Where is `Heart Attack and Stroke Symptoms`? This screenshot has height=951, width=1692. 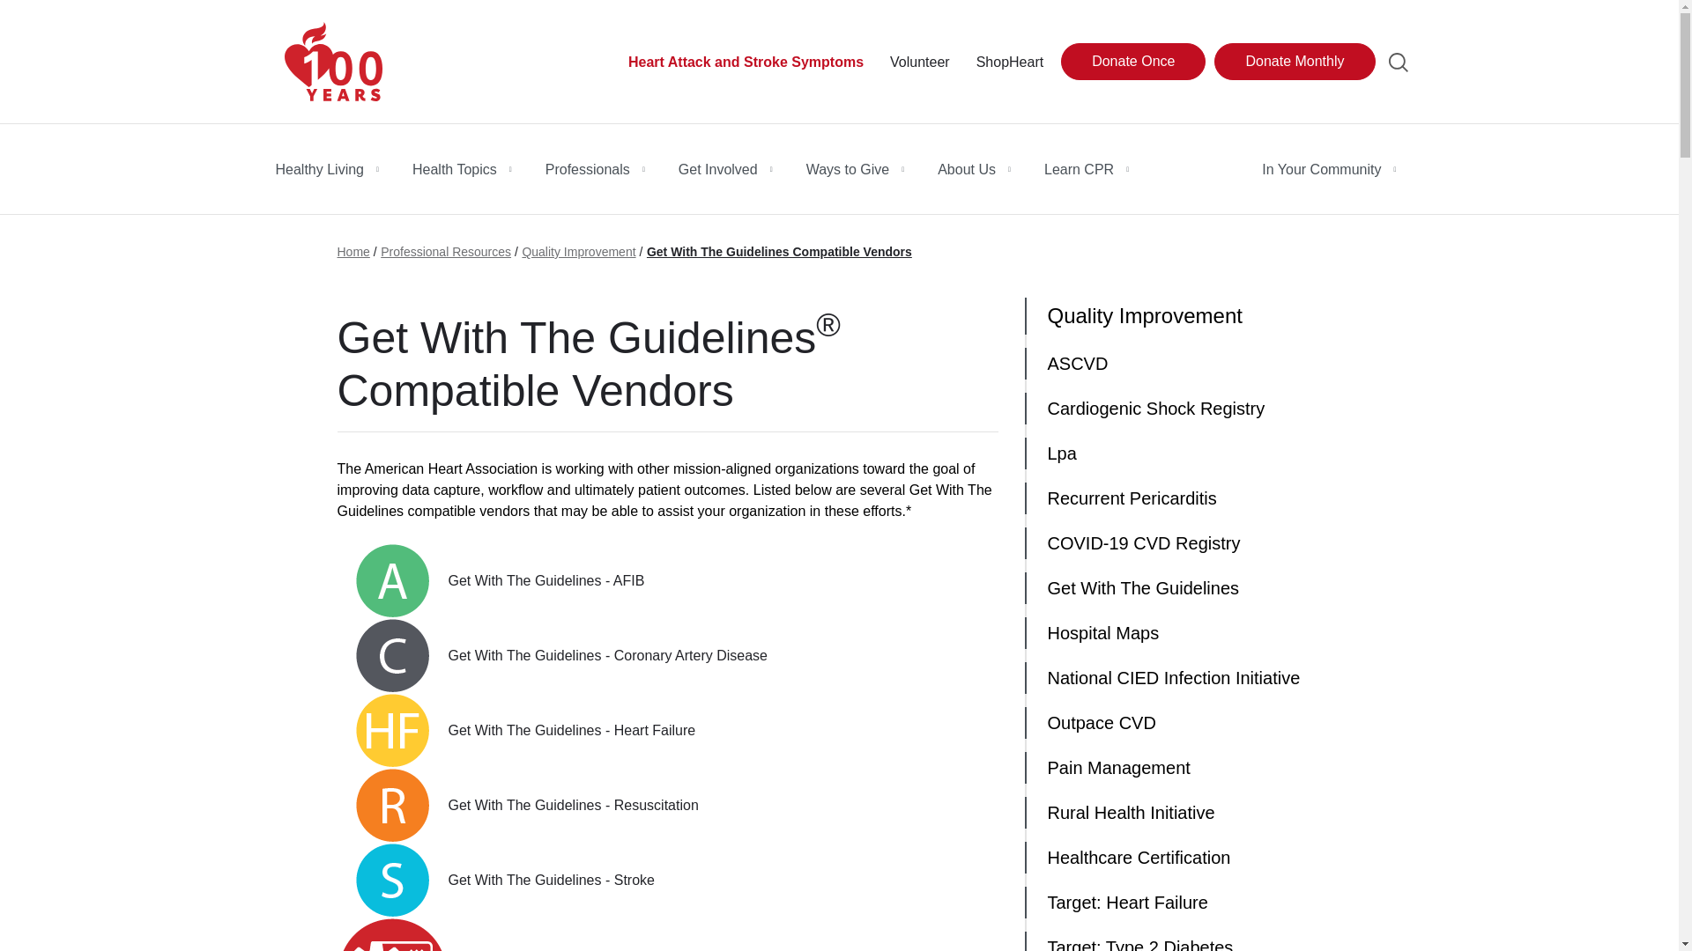
Heart Attack and Stroke Symptoms is located at coordinates (746, 63).